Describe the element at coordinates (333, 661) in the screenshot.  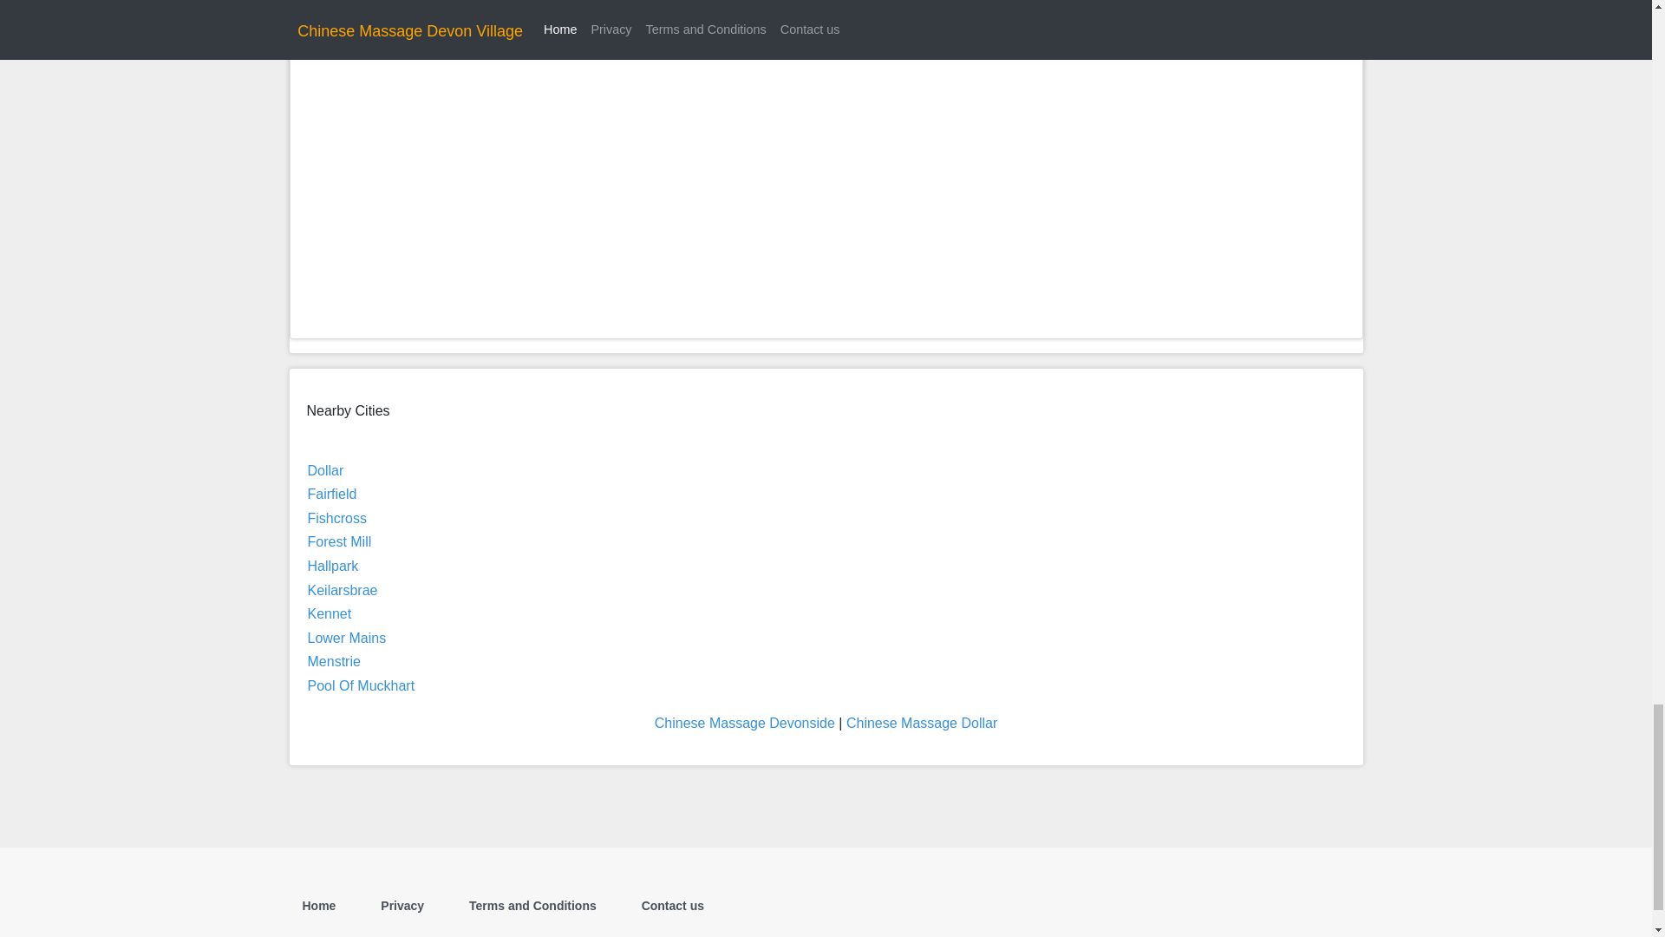
I see `Menstrie` at that location.